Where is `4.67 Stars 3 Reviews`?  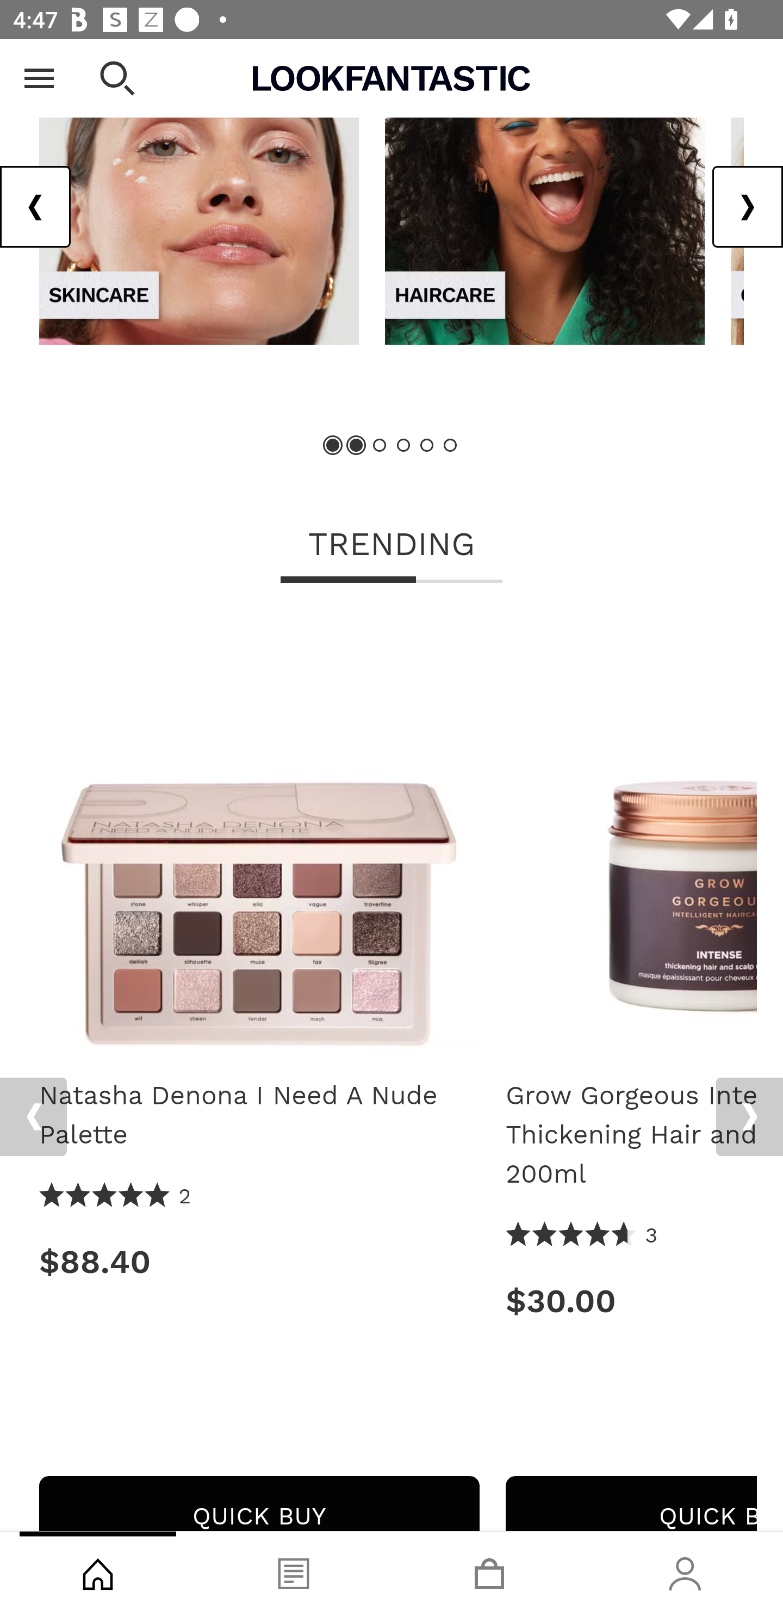 4.67 Stars 3 Reviews is located at coordinates (582, 1236).